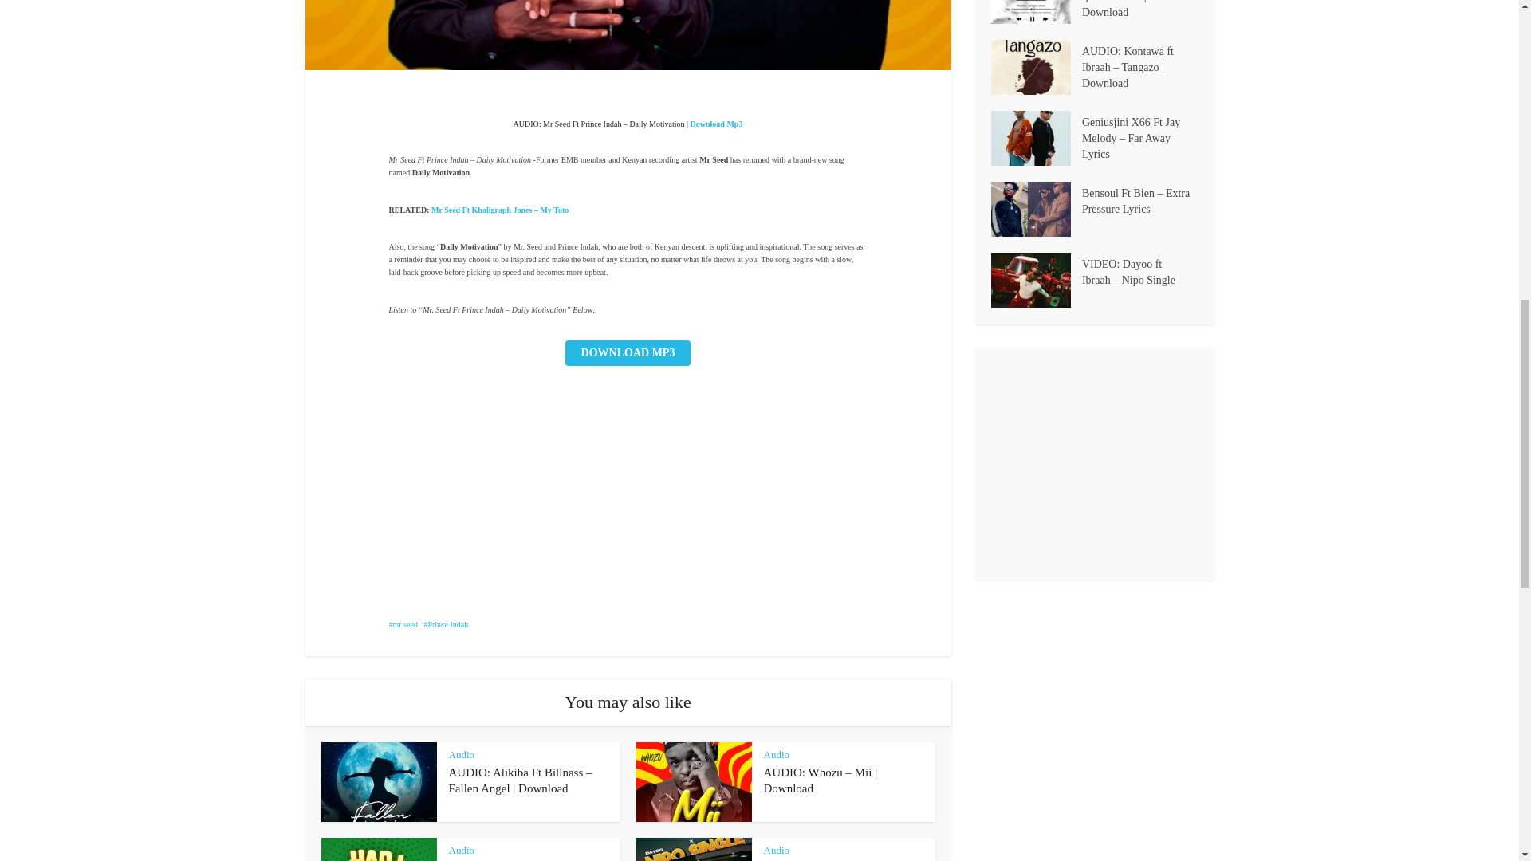  What do you see at coordinates (461, 850) in the screenshot?
I see `Audio` at bounding box center [461, 850].